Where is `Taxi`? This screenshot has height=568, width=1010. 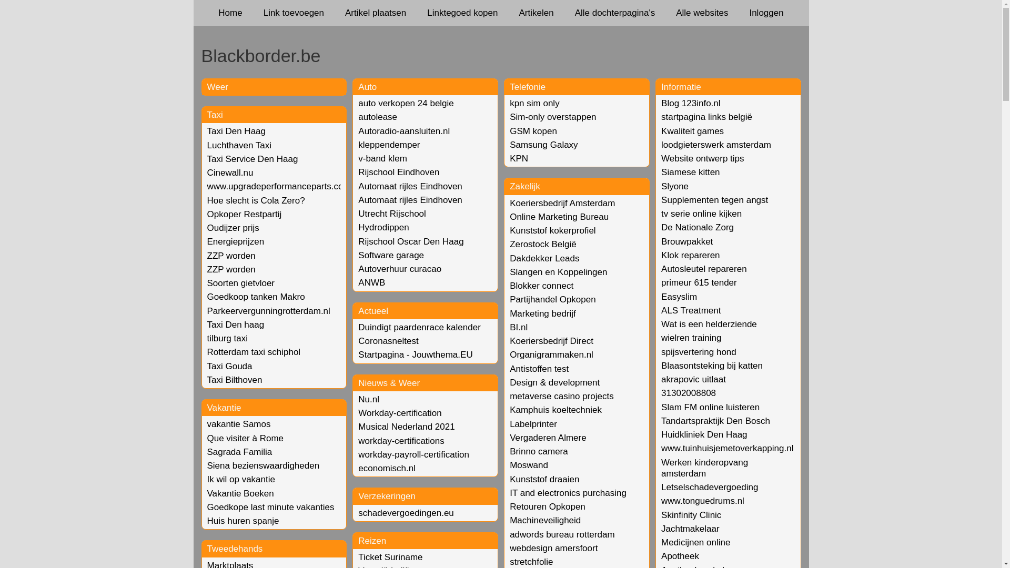 Taxi is located at coordinates (215, 115).